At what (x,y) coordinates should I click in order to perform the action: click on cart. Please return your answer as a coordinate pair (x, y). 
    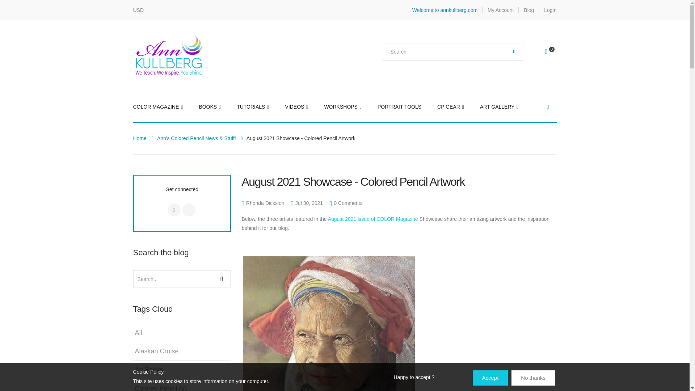
    Looking at the image, I should click on (551, 51).